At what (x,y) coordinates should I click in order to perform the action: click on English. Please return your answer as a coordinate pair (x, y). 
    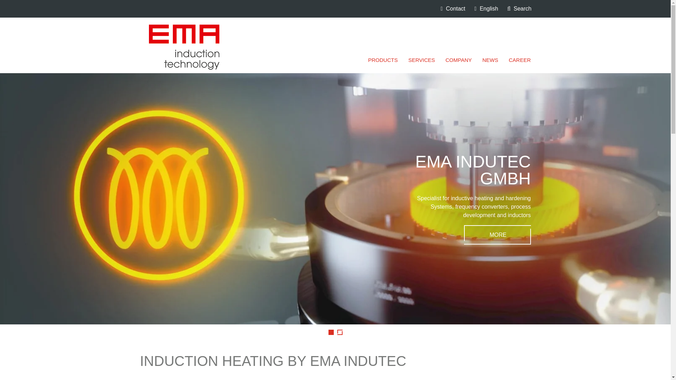
    Looking at the image, I should click on (486, 8).